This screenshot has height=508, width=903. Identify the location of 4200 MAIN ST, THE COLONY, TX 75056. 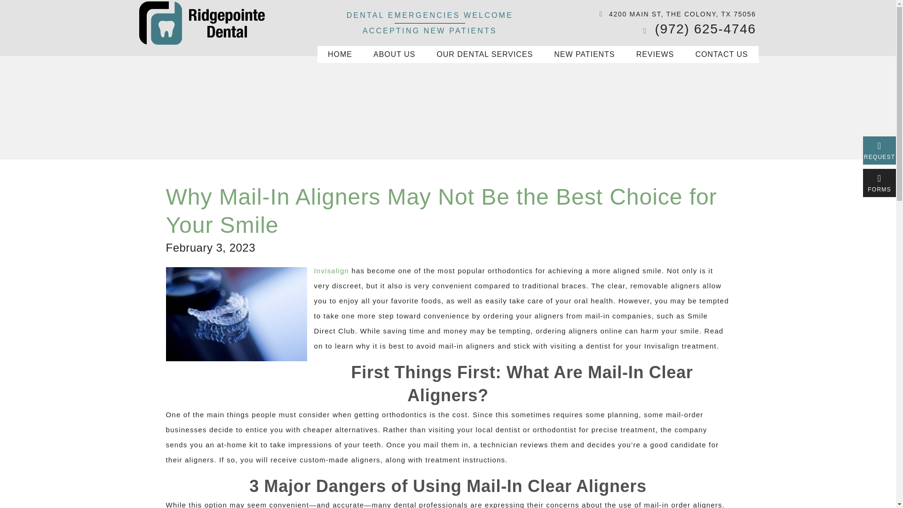
(675, 14).